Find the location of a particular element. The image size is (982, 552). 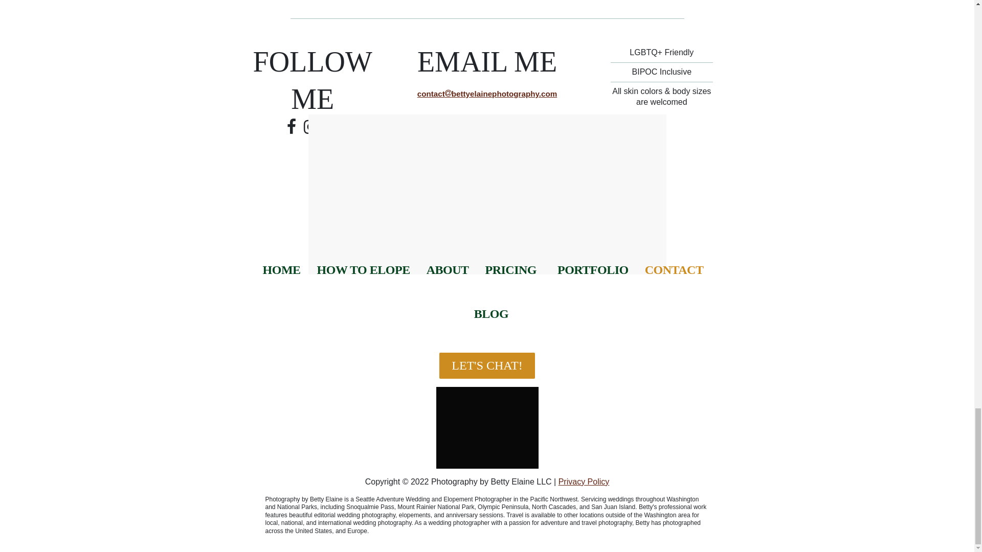

contactbettyelainephotography.com is located at coordinates (487, 94).